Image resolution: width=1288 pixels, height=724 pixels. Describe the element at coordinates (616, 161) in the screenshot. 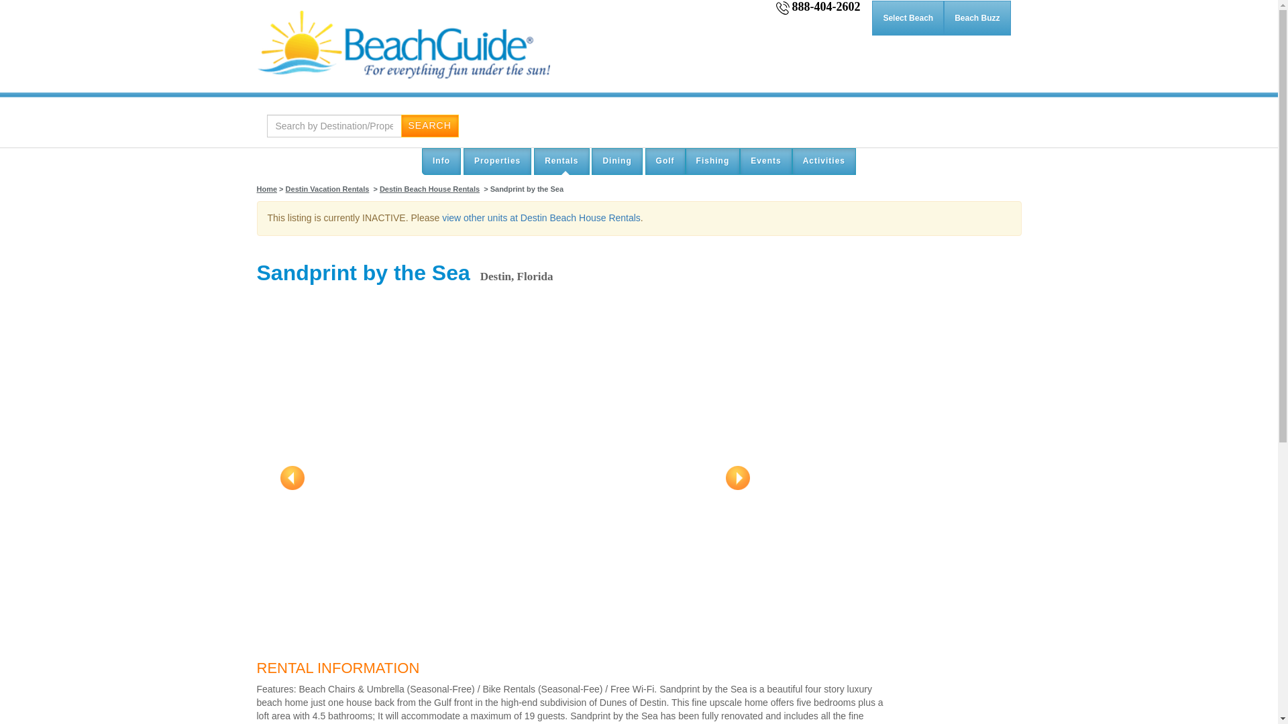

I see `Dining` at that location.